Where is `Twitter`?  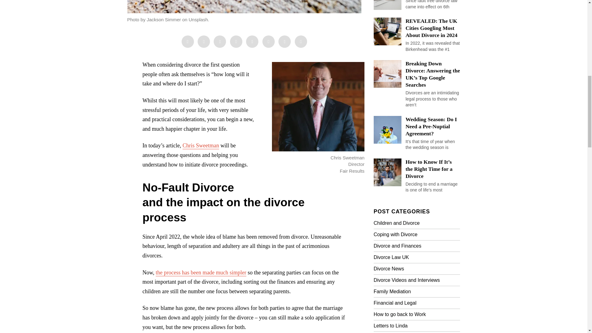 Twitter is located at coordinates (220, 41).